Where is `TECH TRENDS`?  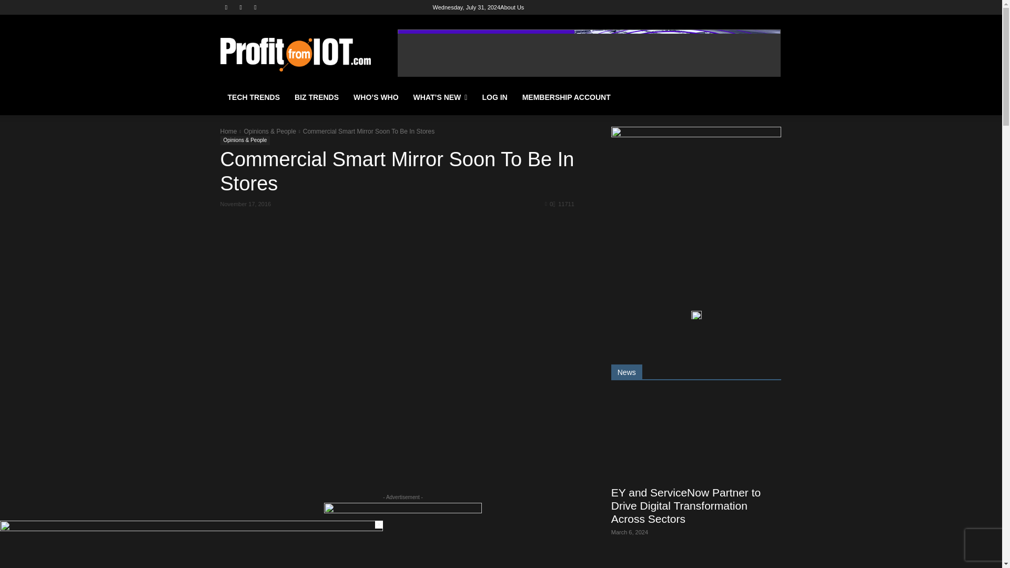 TECH TRENDS is located at coordinates (254, 97).